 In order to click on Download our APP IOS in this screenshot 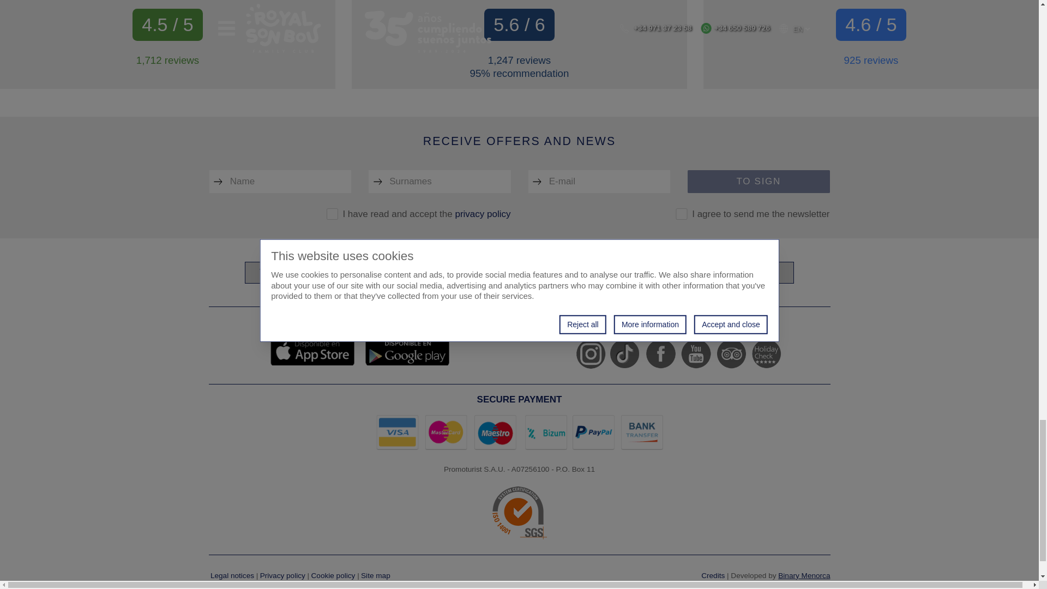, I will do `click(312, 351)`.